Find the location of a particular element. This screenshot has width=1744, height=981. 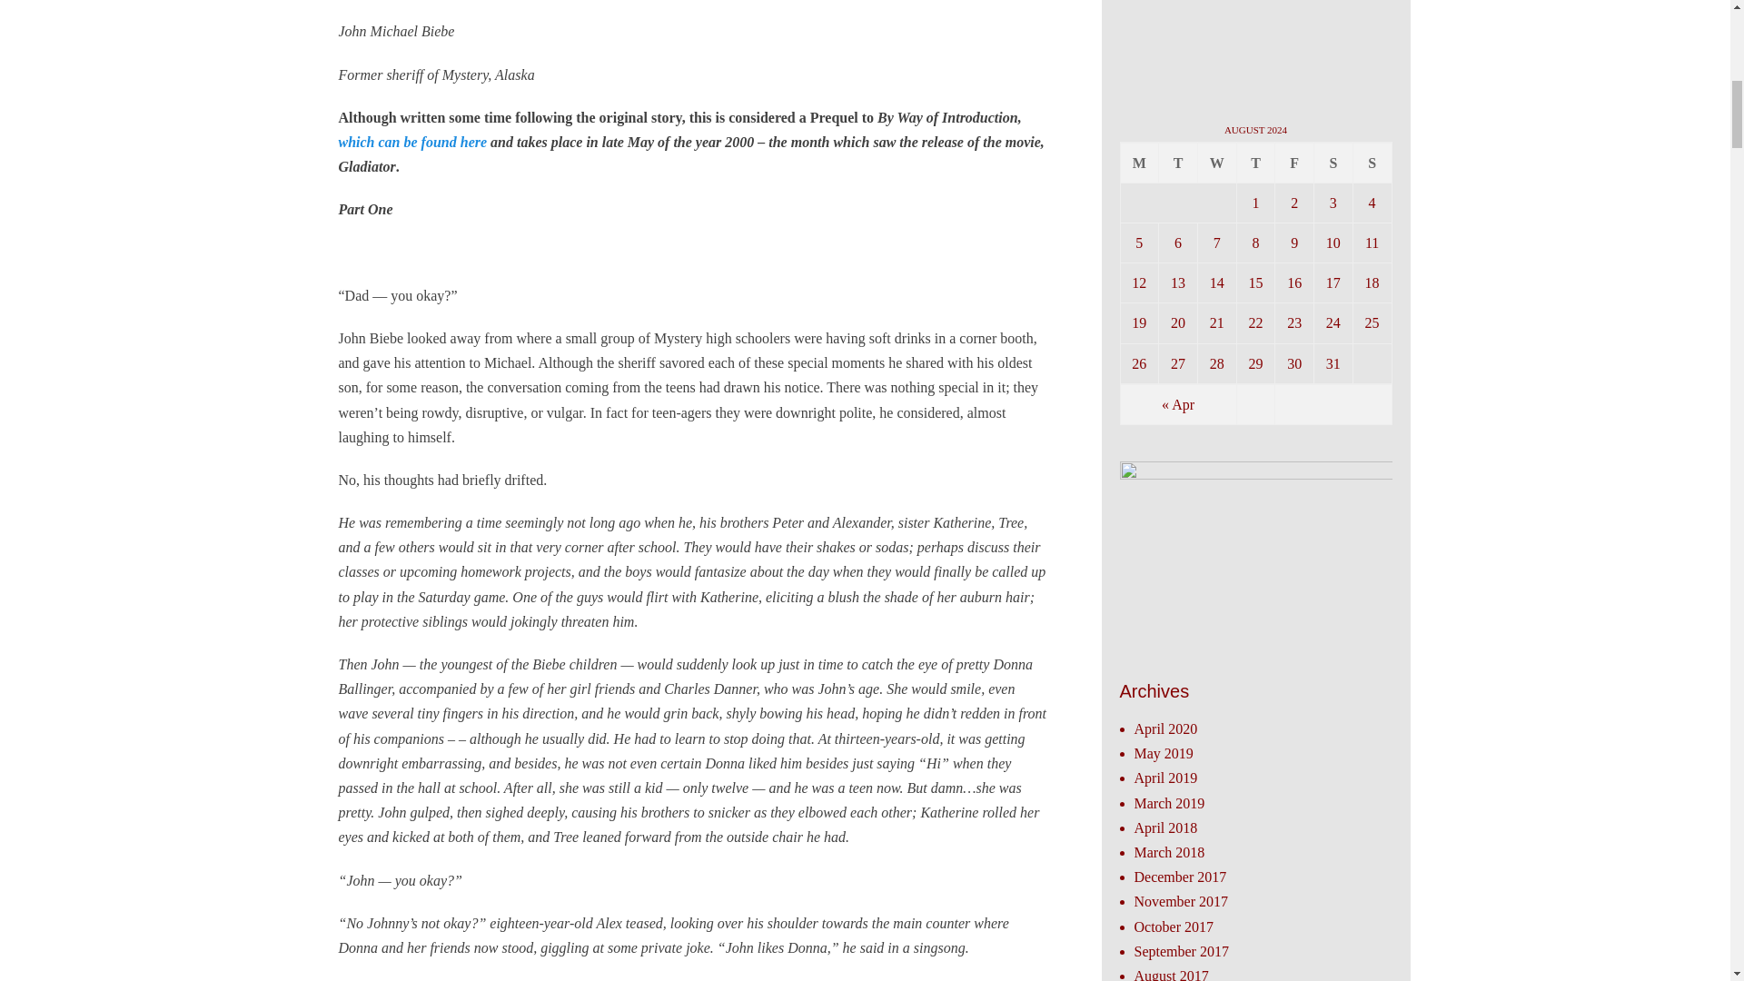

Wednesday is located at coordinates (1217, 162).